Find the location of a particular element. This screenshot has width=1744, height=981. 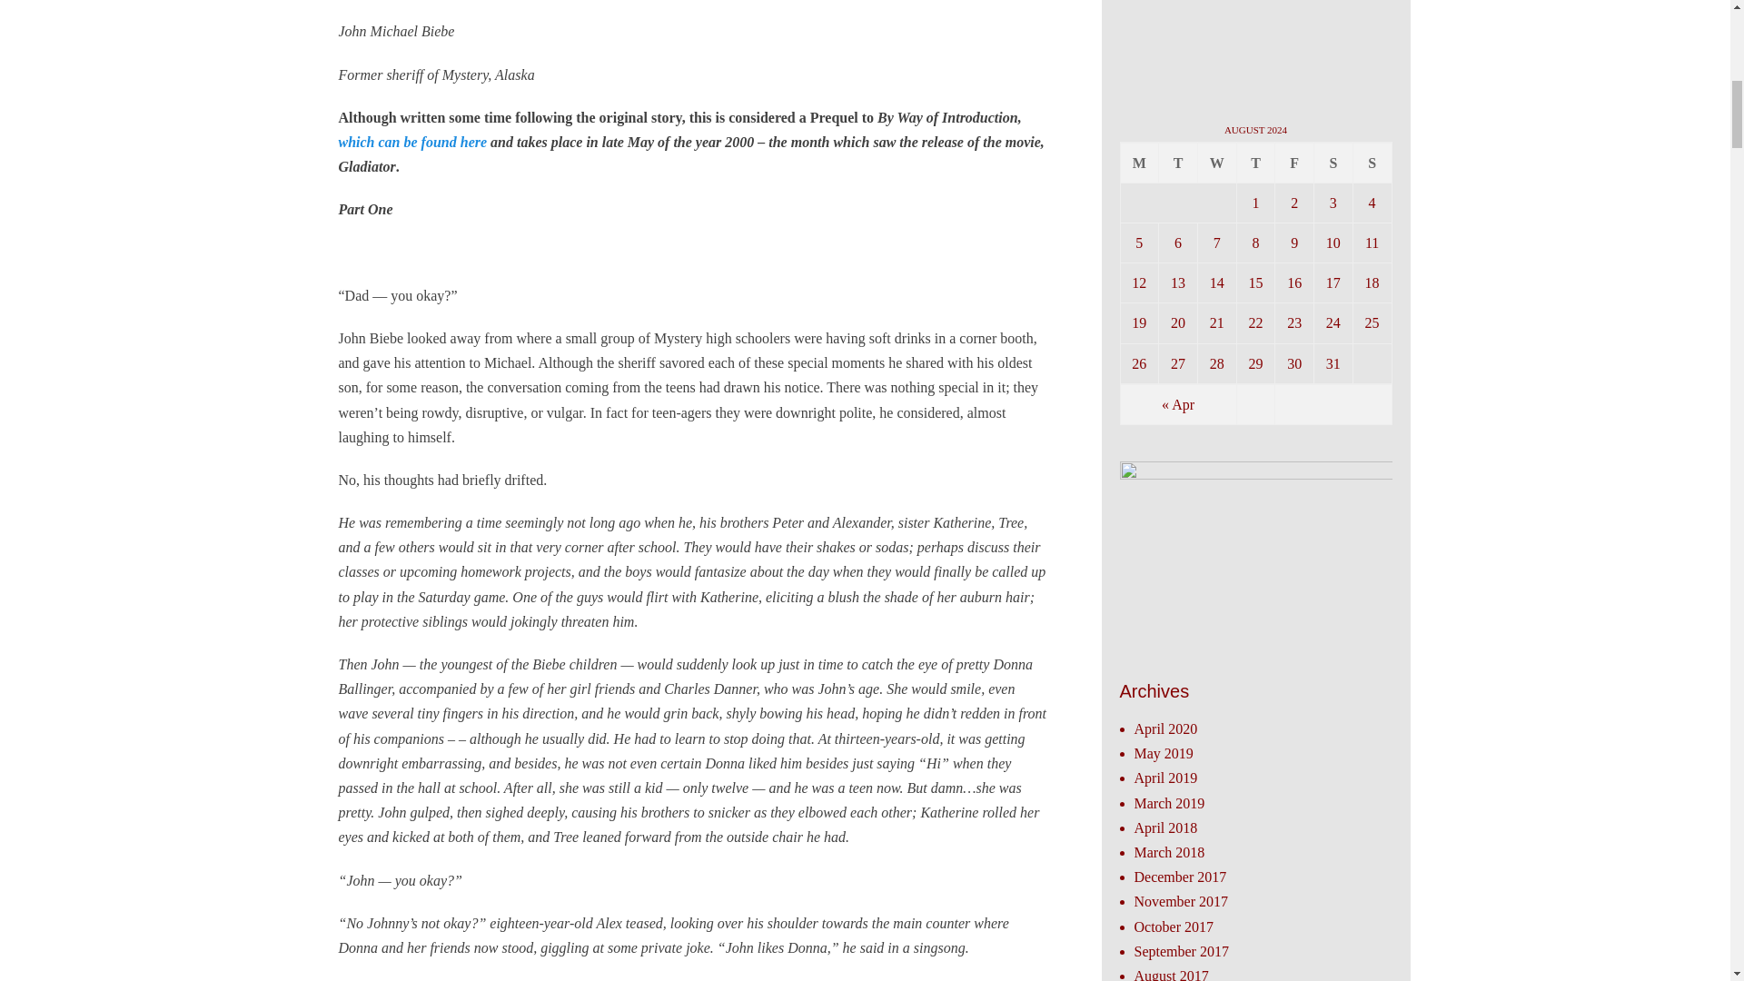

Wednesday is located at coordinates (1217, 162).